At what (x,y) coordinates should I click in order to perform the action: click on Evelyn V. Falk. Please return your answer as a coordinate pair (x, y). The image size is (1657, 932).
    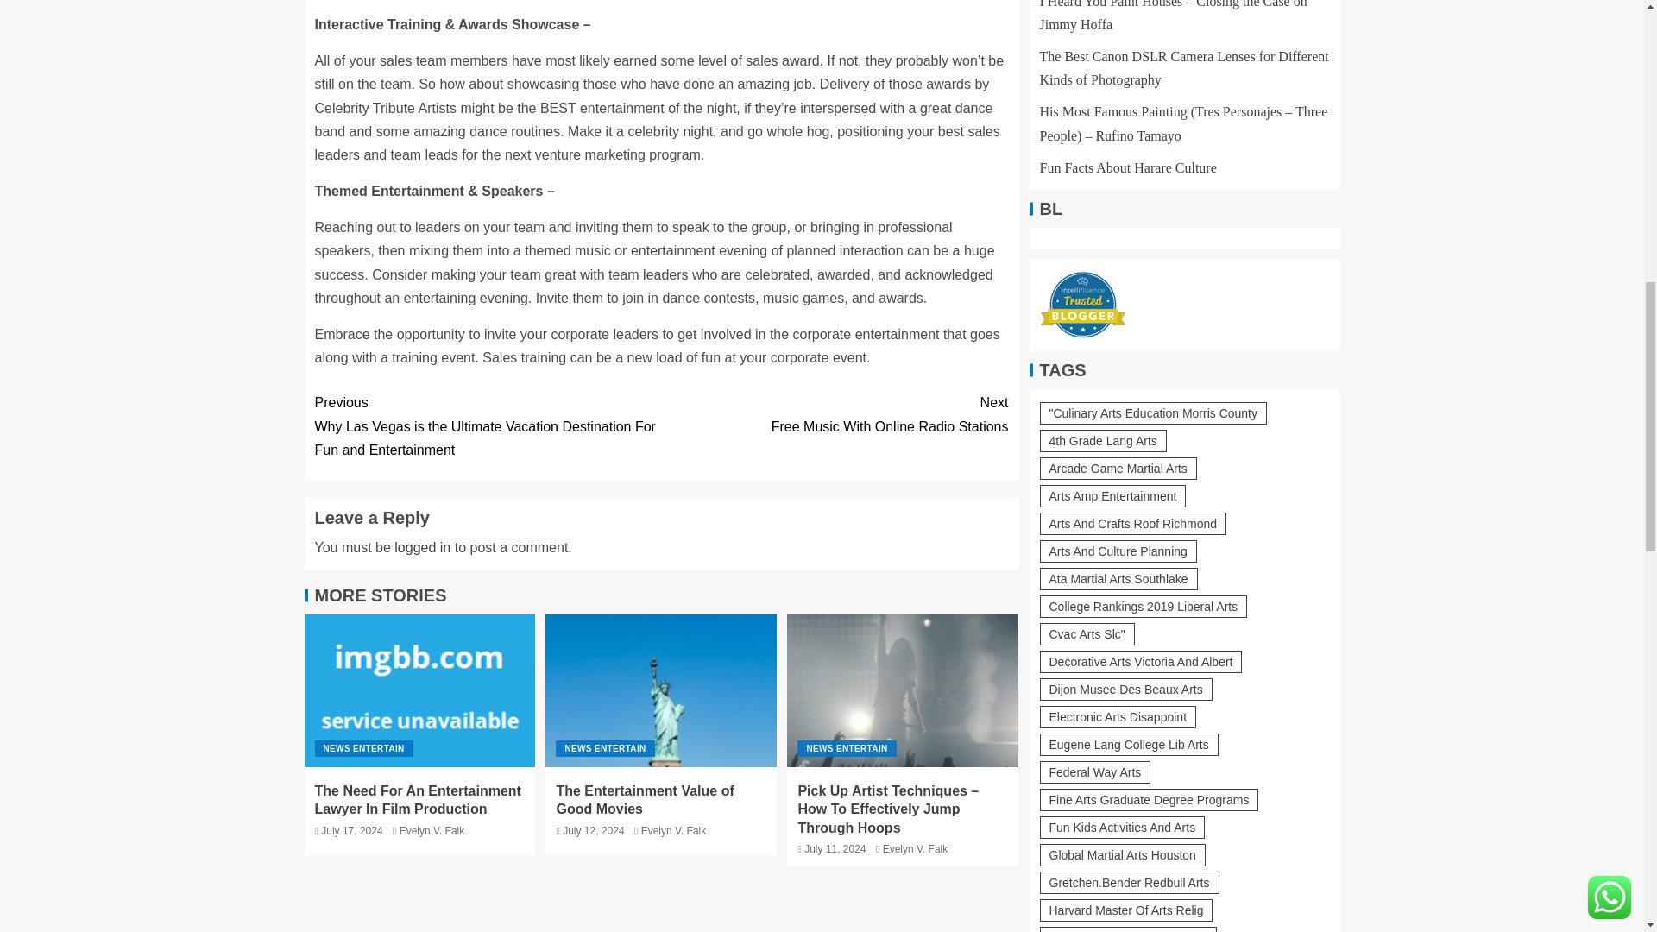
    Looking at the image, I should click on (915, 849).